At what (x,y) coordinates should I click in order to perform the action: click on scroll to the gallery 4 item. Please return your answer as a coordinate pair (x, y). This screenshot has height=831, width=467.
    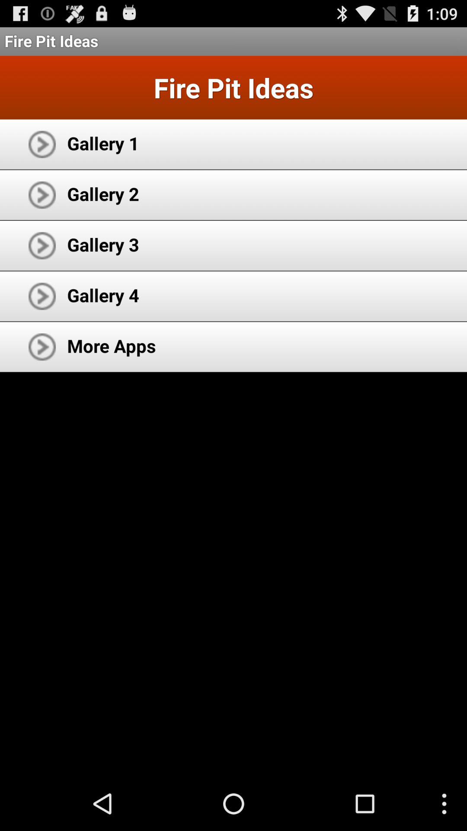
    Looking at the image, I should click on (103, 295).